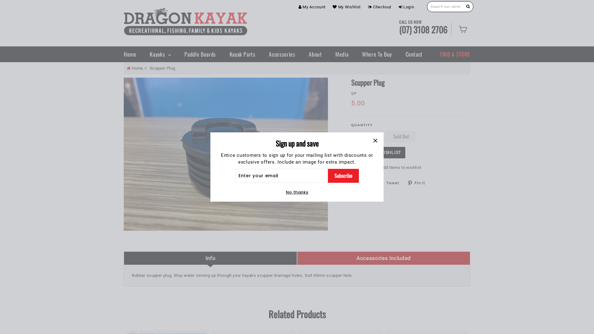  What do you see at coordinates (363, 183) in the screenshot?
I see `Share
Share on Facebook` at bounding box center [363, 183].